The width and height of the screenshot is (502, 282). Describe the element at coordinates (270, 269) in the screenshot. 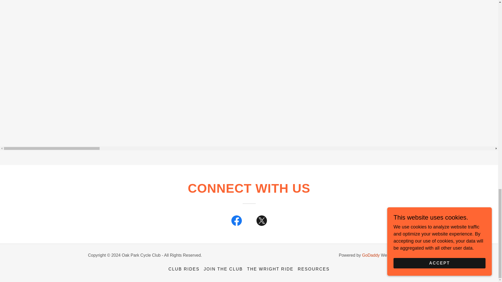

I see `THE WRIGHT RIDE` at that location.